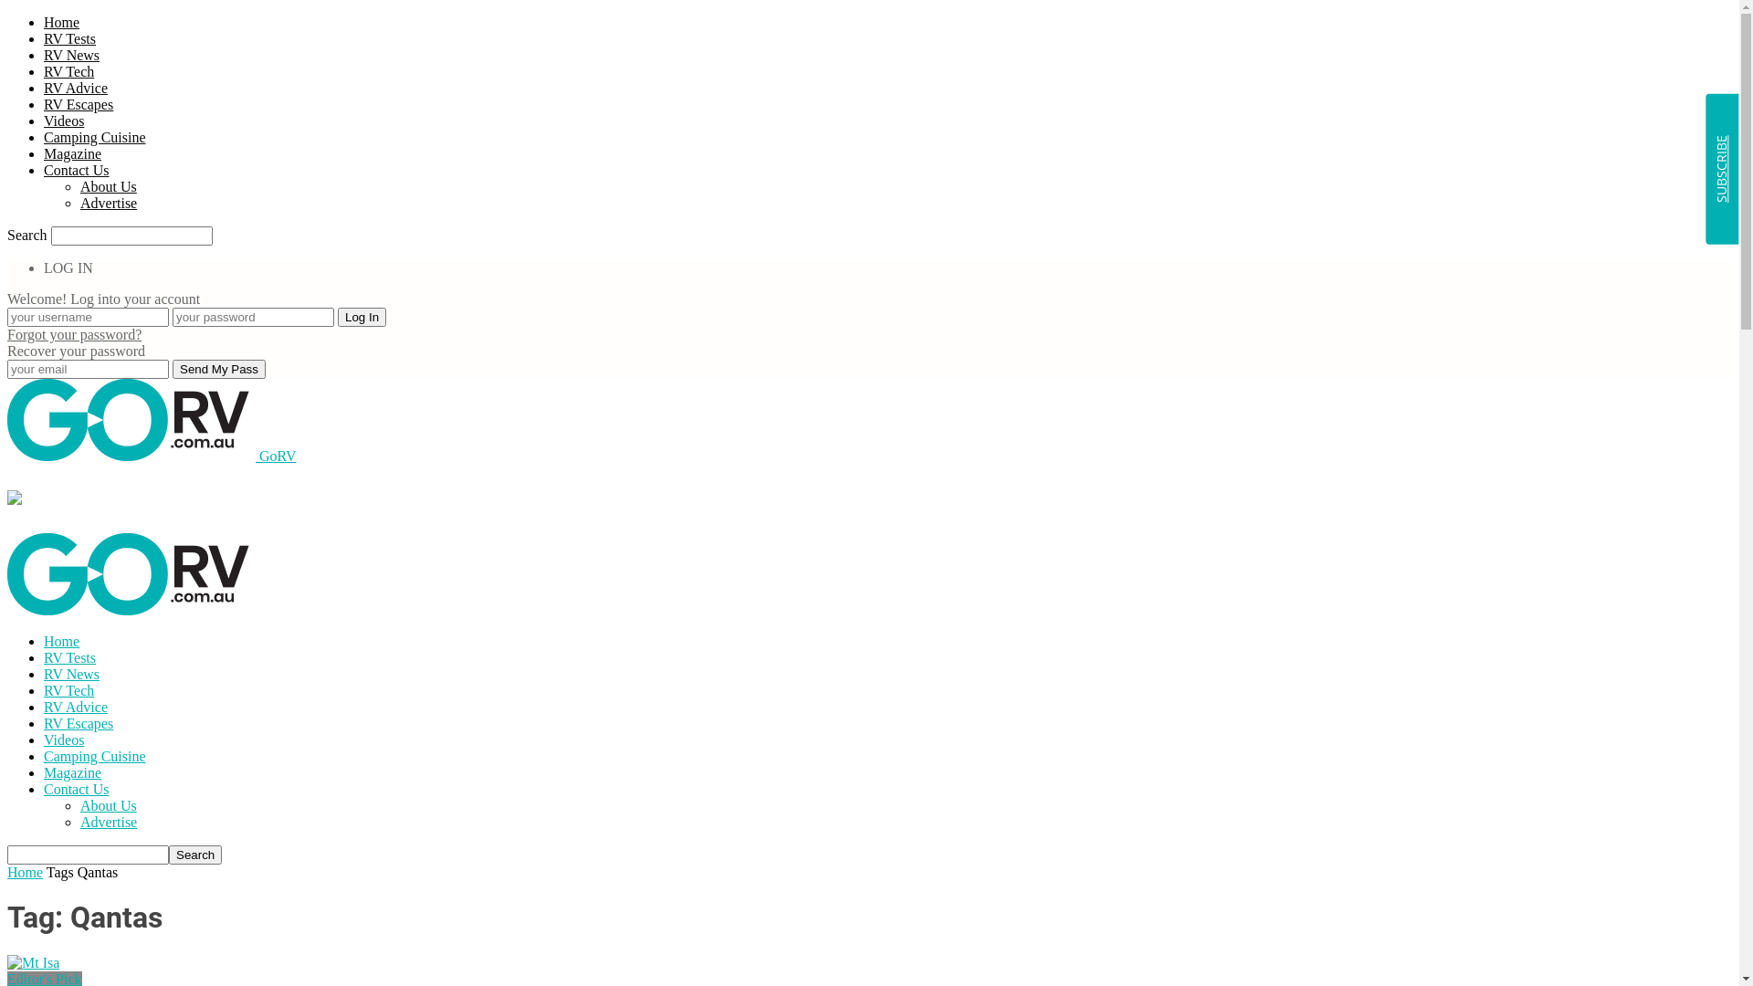 Image resolution: width=1753 pixels, height=986 pixels. I want to click on Camping Cuisine, so click(95, 137).